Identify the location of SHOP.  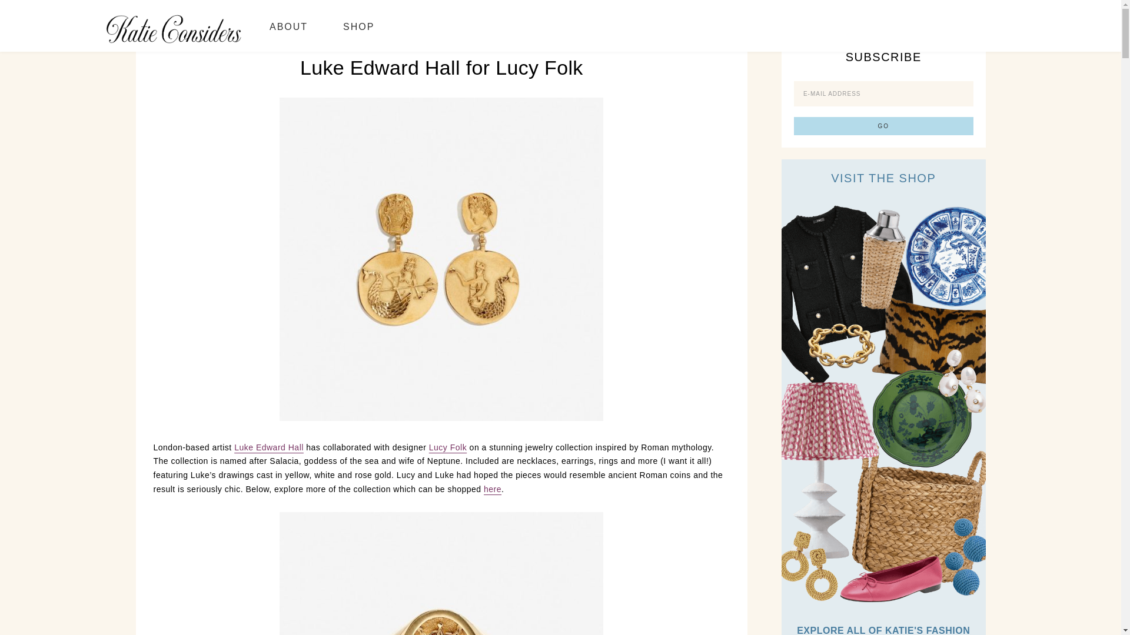
(358, 26).